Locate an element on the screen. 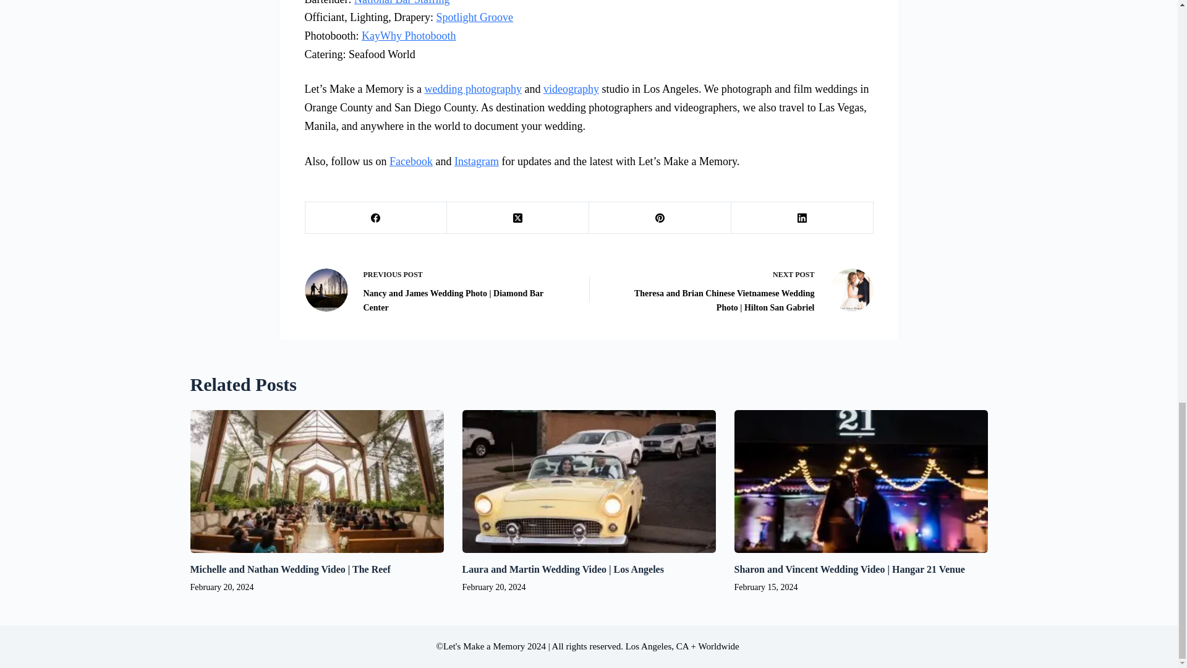 This screenshot has height=668, width=1187. wedding photography is located at coordinates (472, 89).